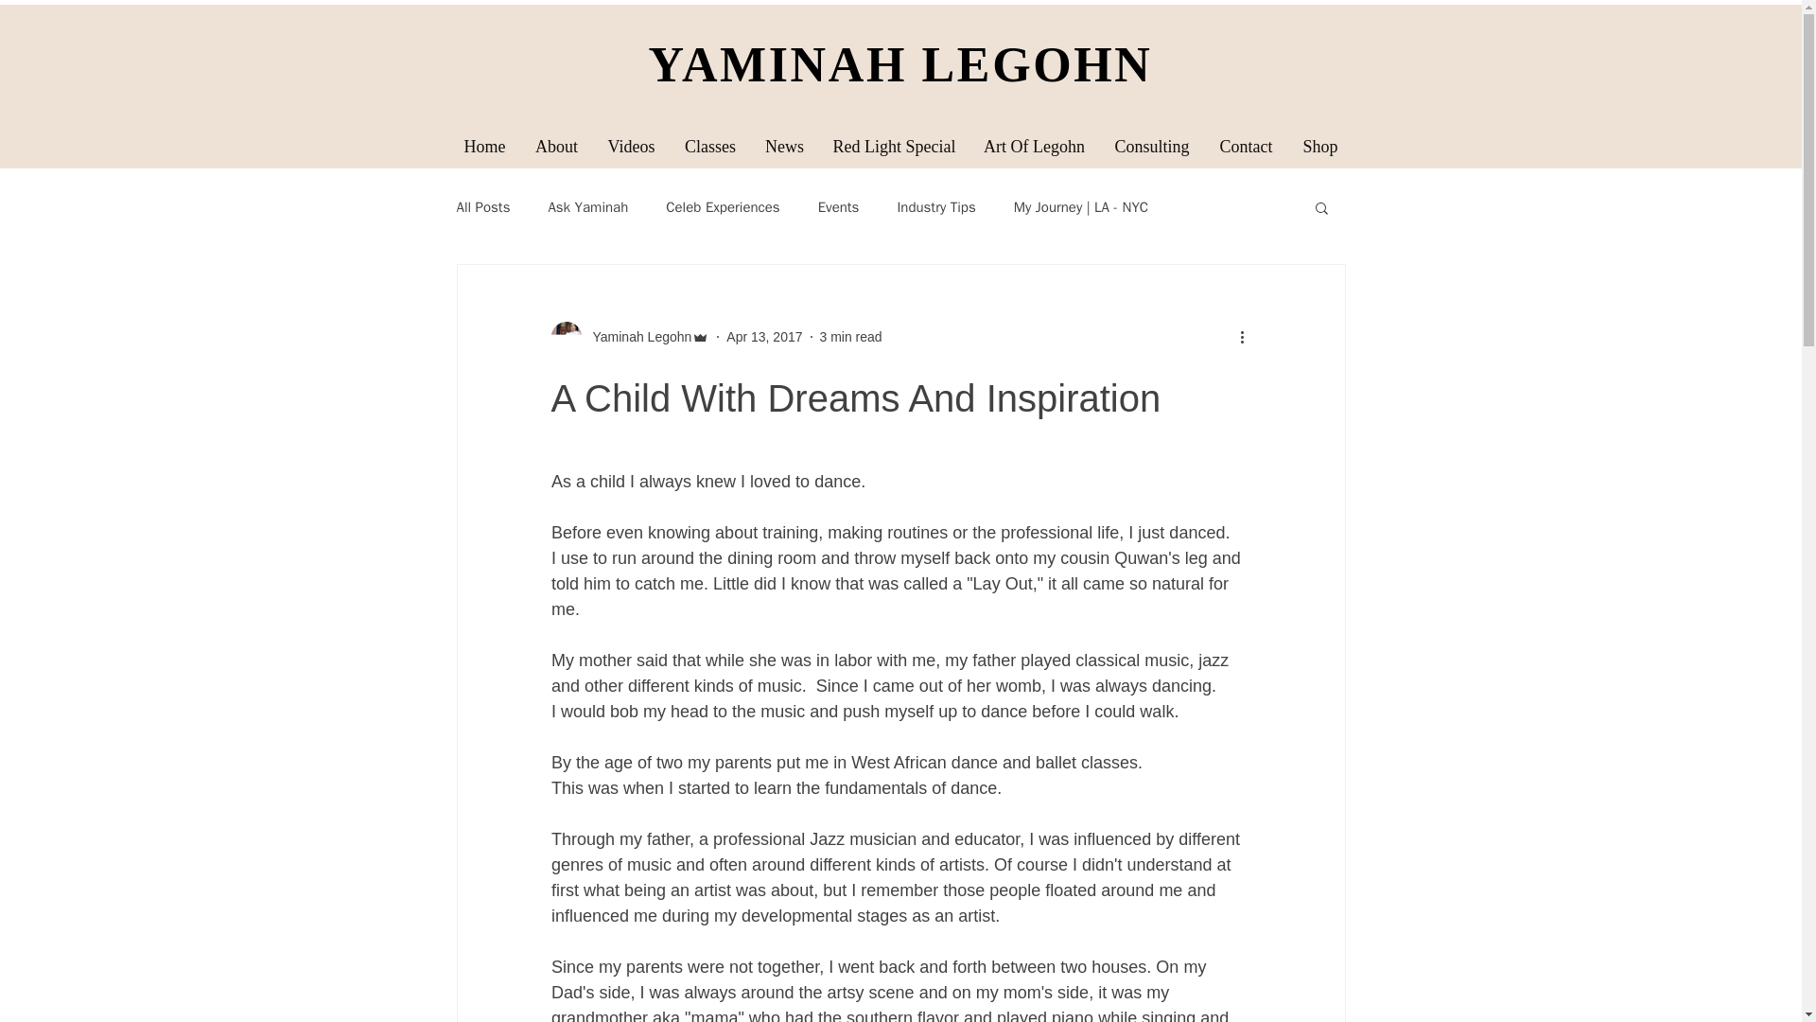  I want to click on Yaminah Legohn, so click(630, 337).